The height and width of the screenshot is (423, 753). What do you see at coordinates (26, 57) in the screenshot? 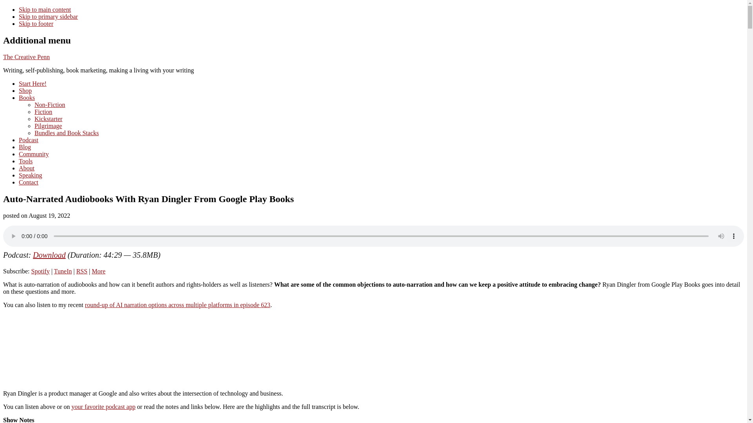
I see `The Creative Penn` at bounding box center [26, 57].